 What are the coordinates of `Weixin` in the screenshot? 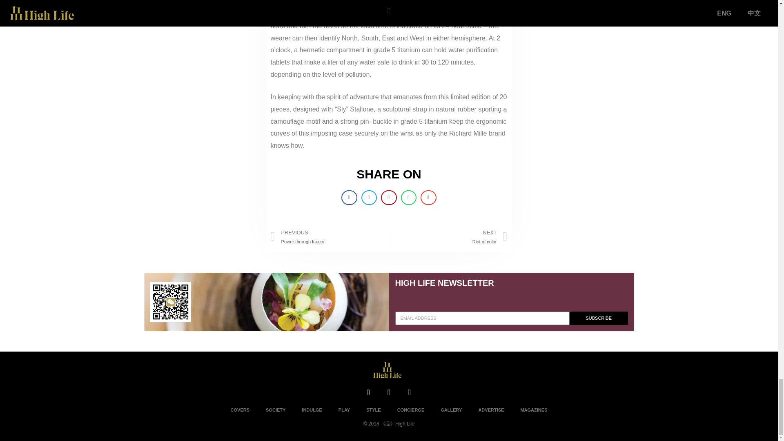 It's located at (448, 237).